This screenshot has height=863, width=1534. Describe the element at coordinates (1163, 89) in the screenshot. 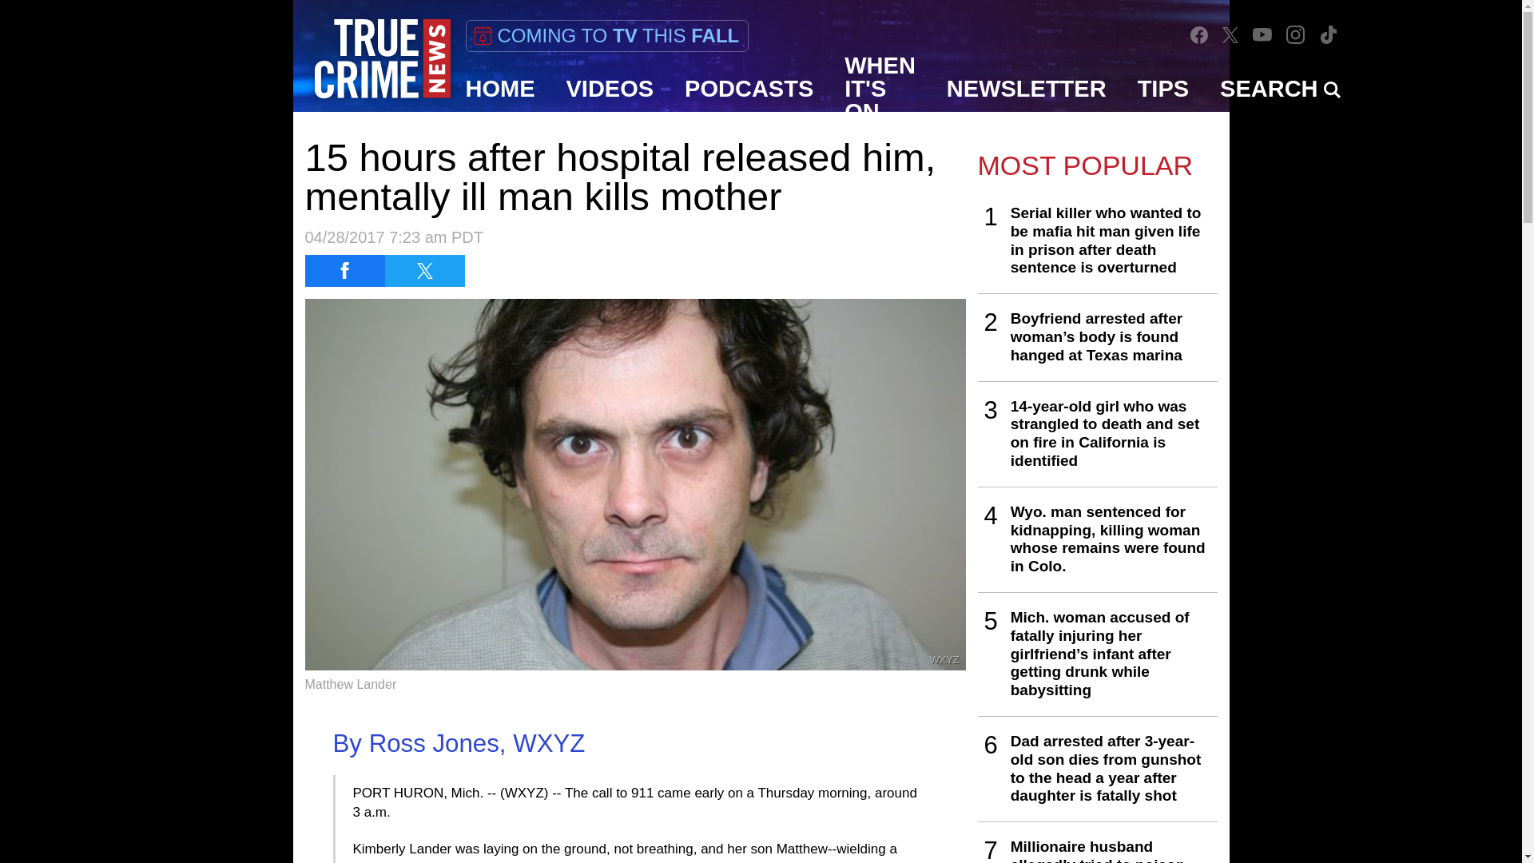

I see `TIPS` at that location.